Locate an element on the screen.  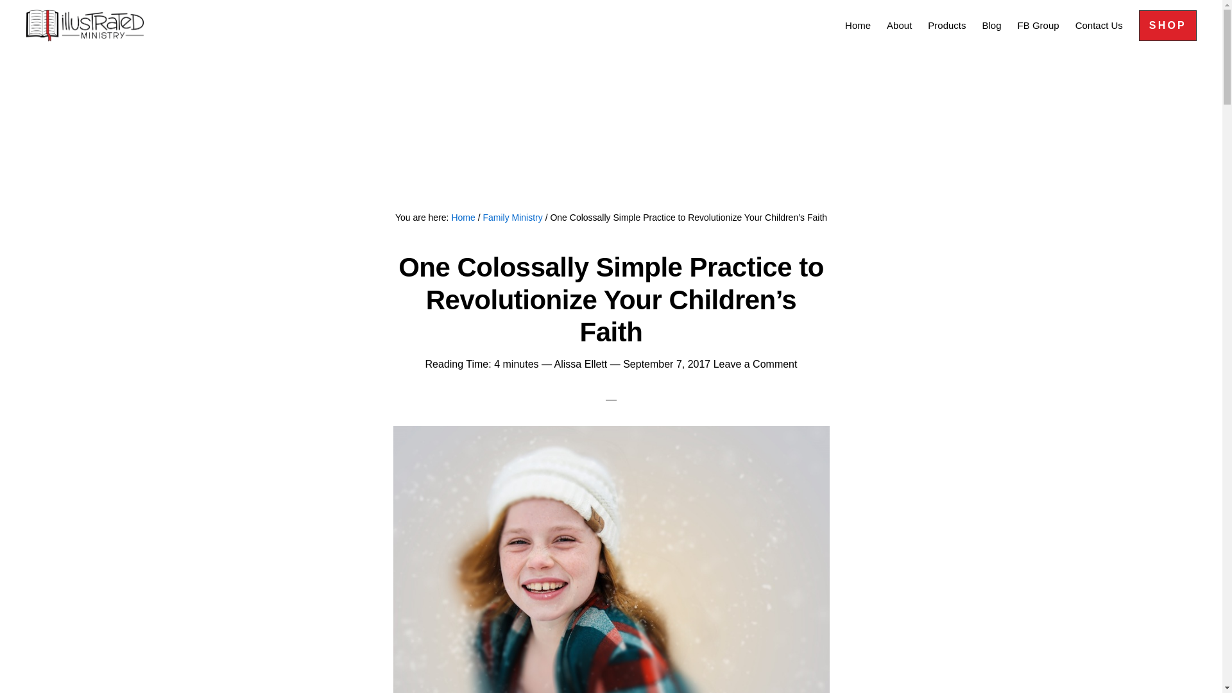
SHOP is located at coordinates (1167, 26).